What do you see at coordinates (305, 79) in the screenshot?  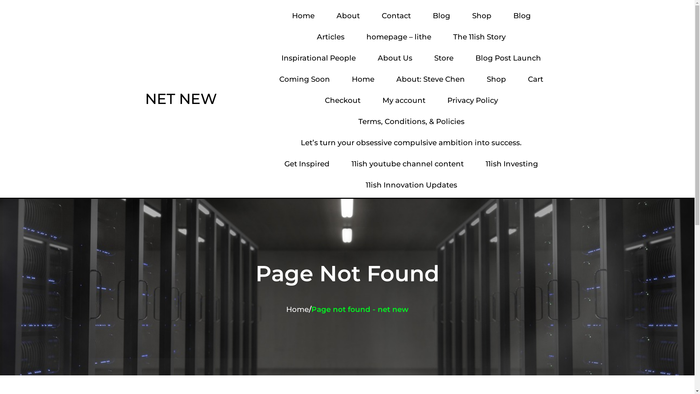 I see `Coming Soon` at bounding box center [305, 79].